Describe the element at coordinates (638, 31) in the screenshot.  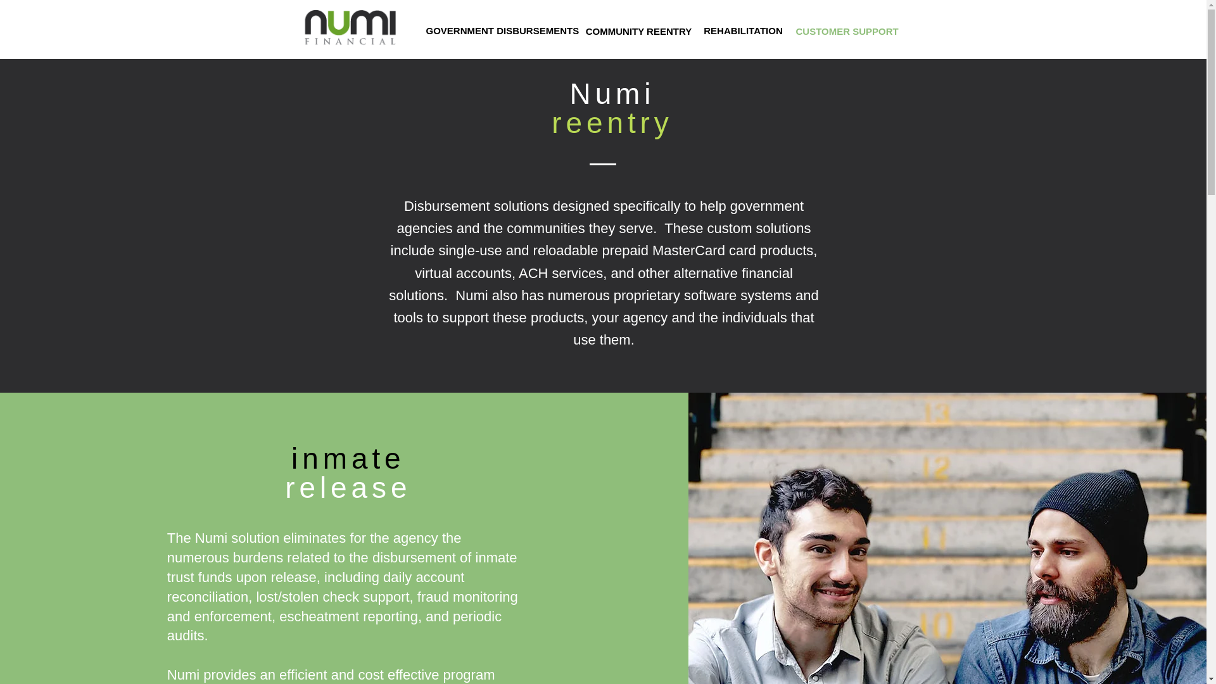
I see `COMMUNITY REENTRY` at that location.